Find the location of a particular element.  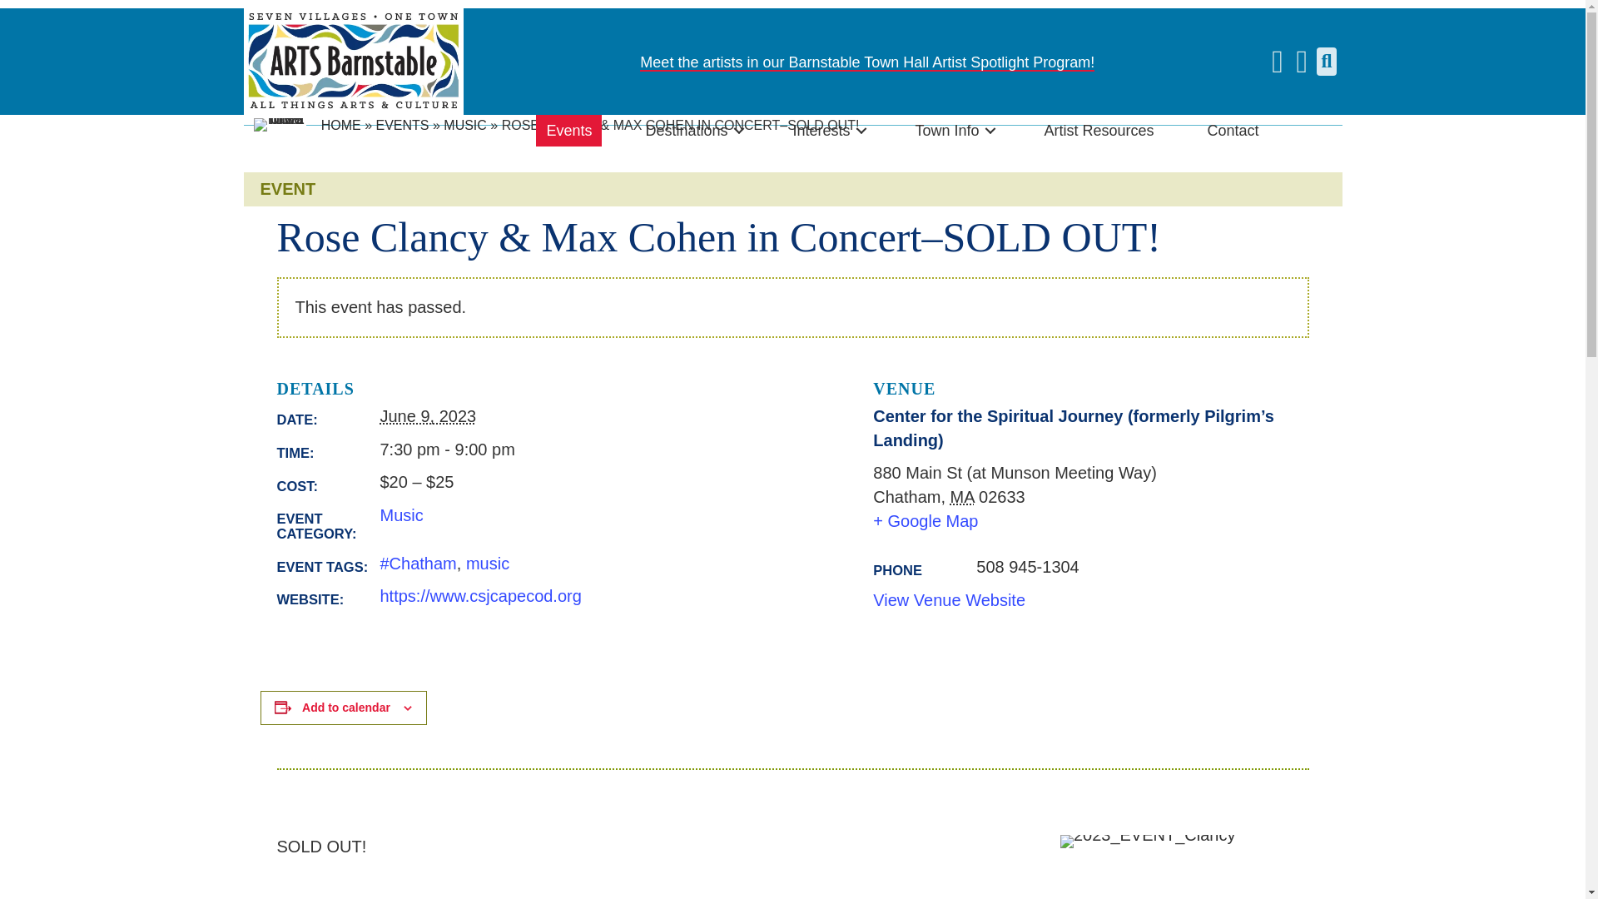

Destinations is located at coordinates (692, 131).